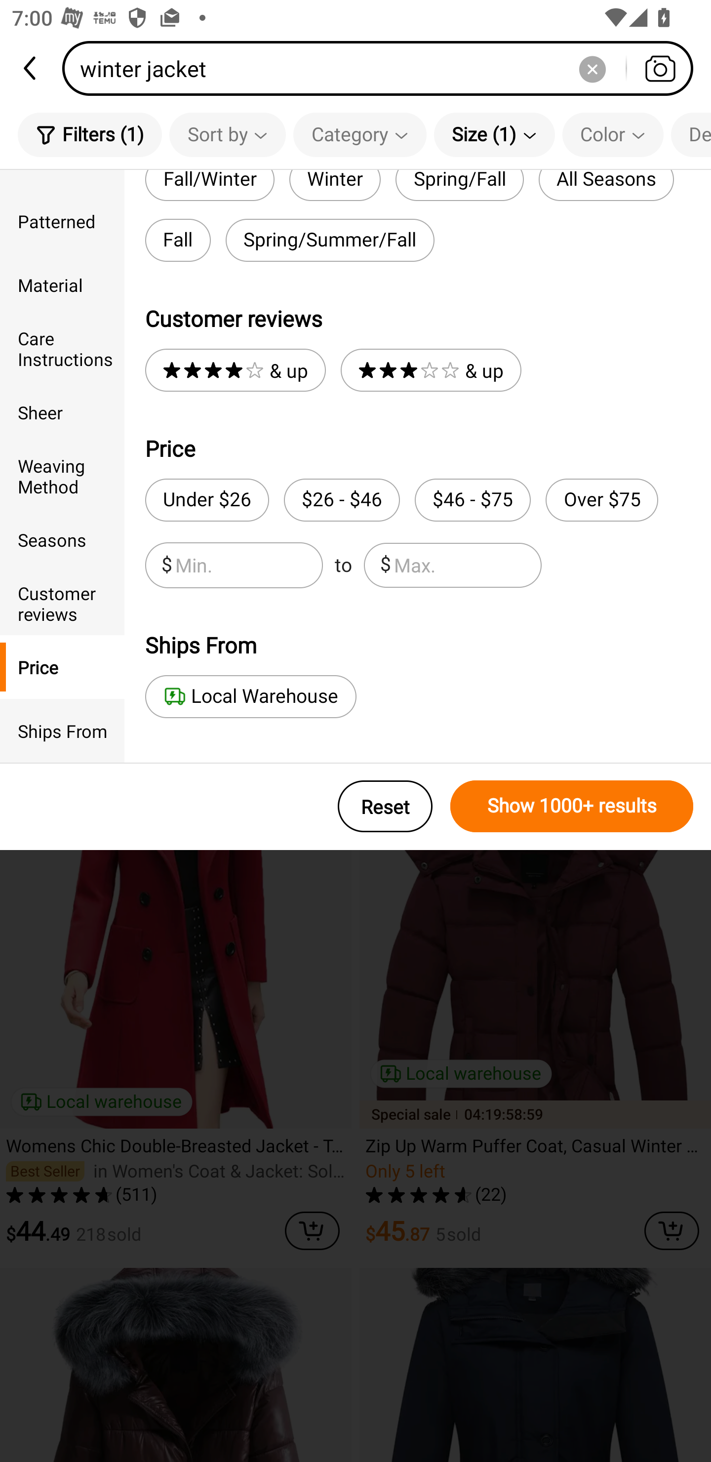 This screenshot has height=1462, width=711. What do you see at coordinates (250, 696) in the screenshot?
I see `Local Warehouse` at bounding box center [250, 696].